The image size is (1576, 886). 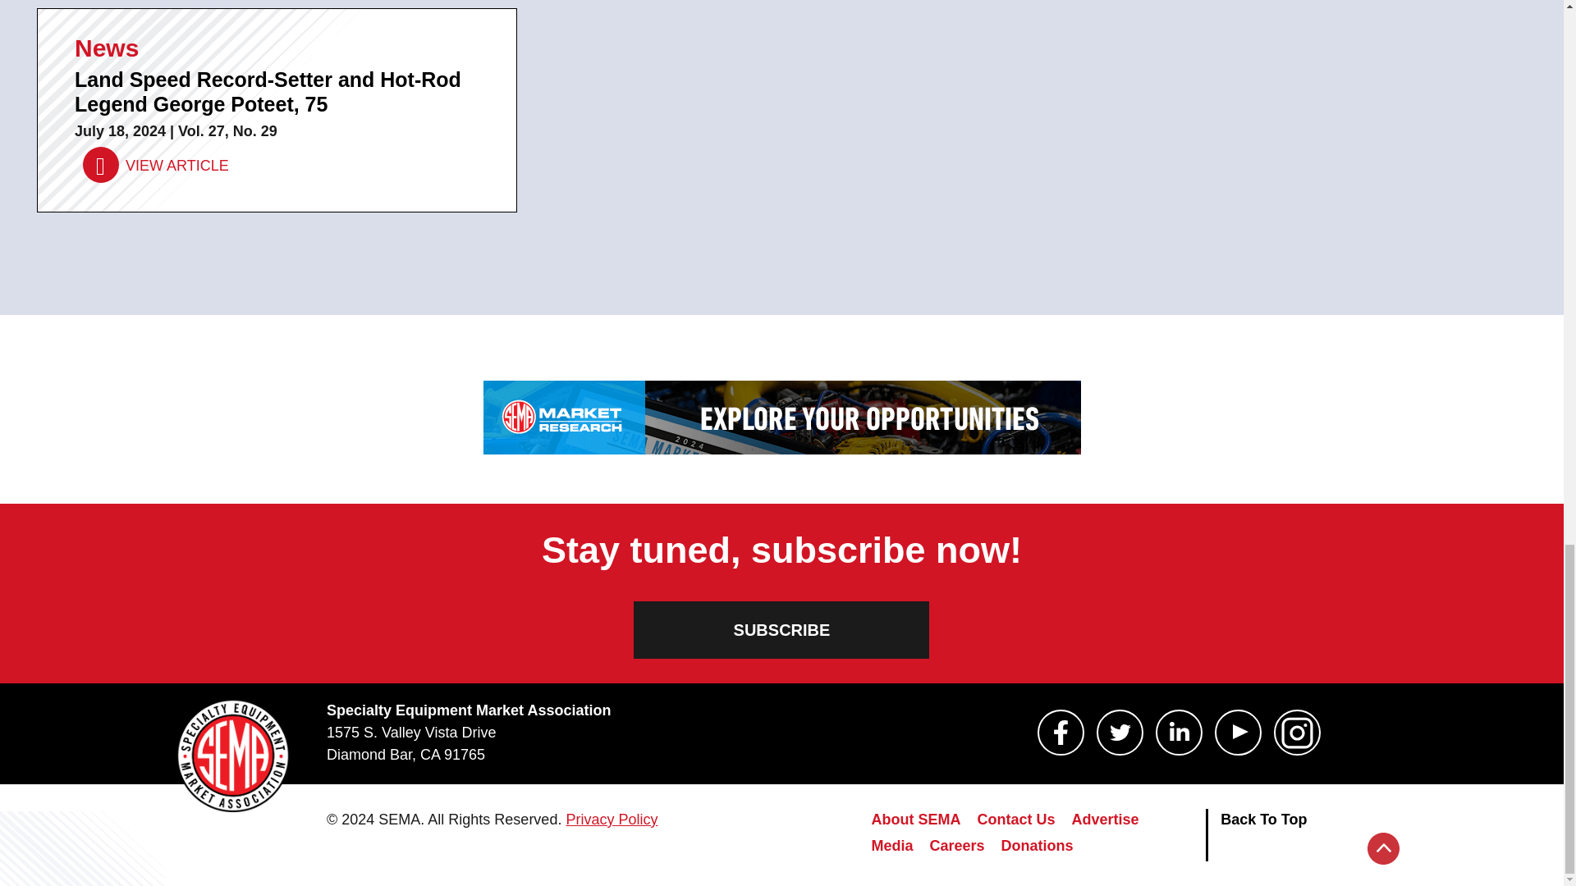 What do you see at coordinates (1061, 733) in the screenshot?
I see `SEMA Facebook Link` at bounding box center [1061, 733].